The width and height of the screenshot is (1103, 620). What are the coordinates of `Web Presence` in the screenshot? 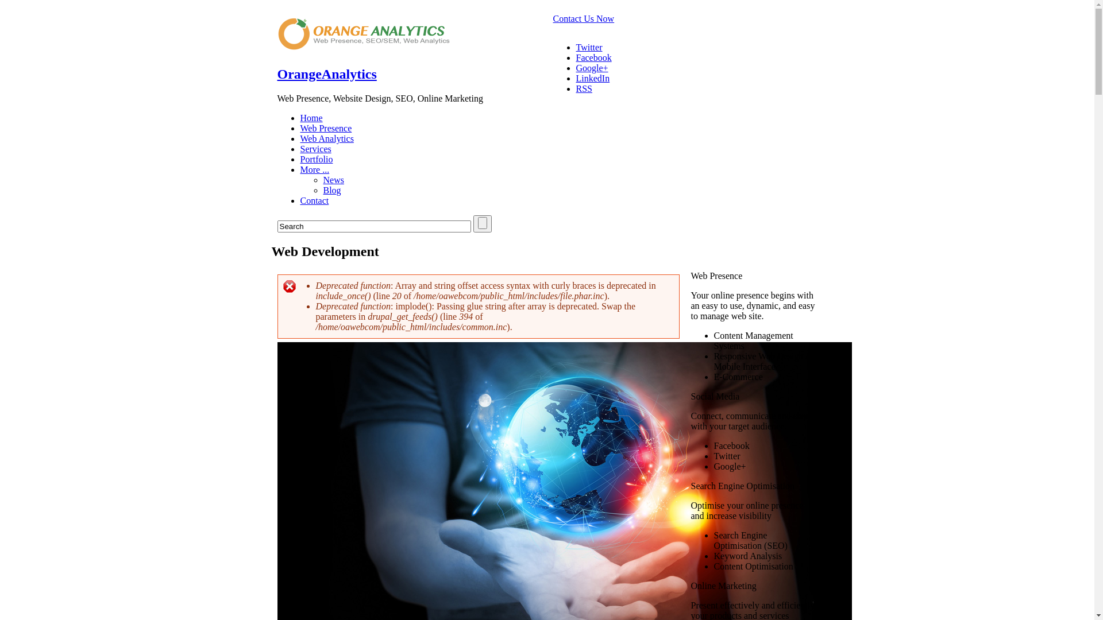 It's located at (326, 129).